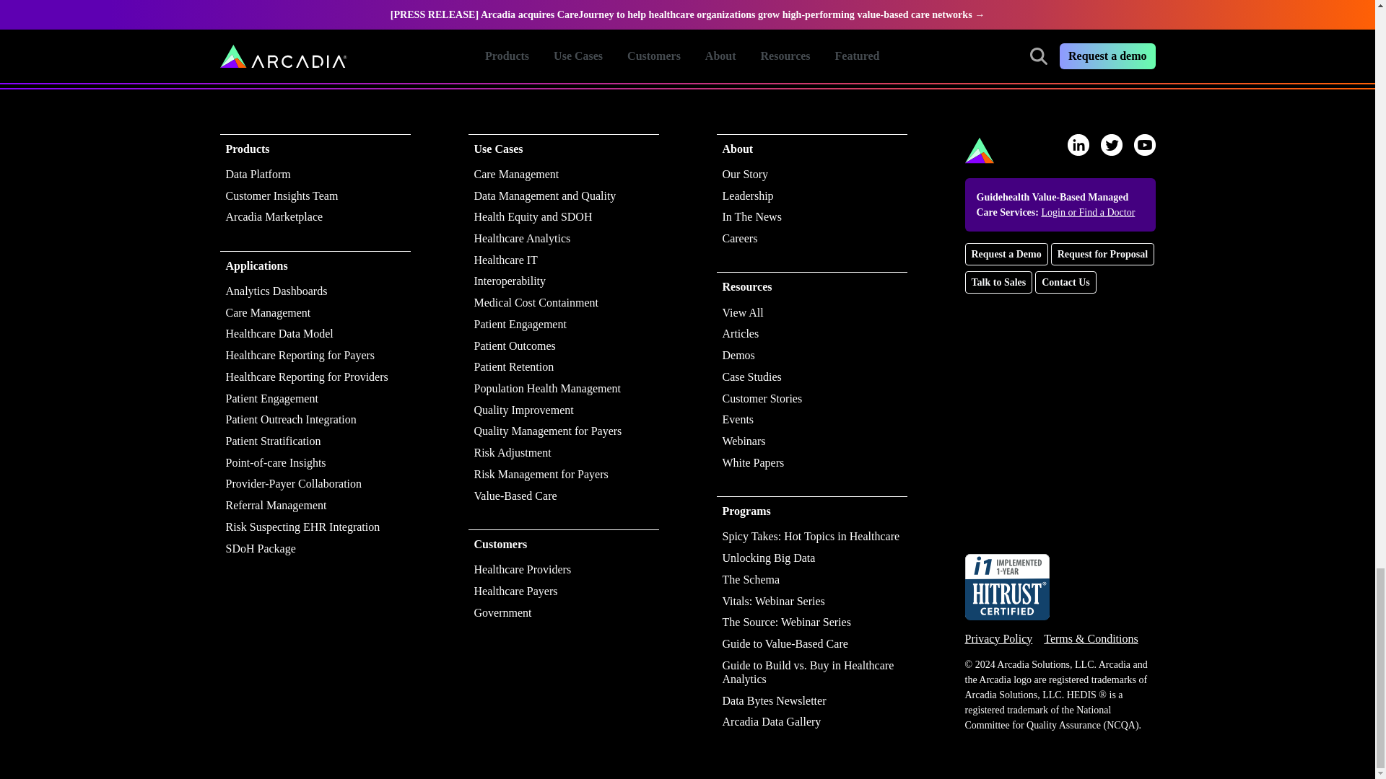 The width and height of the screenshot is (1386, 779). I want to click on Arcadia Analytics is HITRUST i1 Certification, so click(1006, 586).